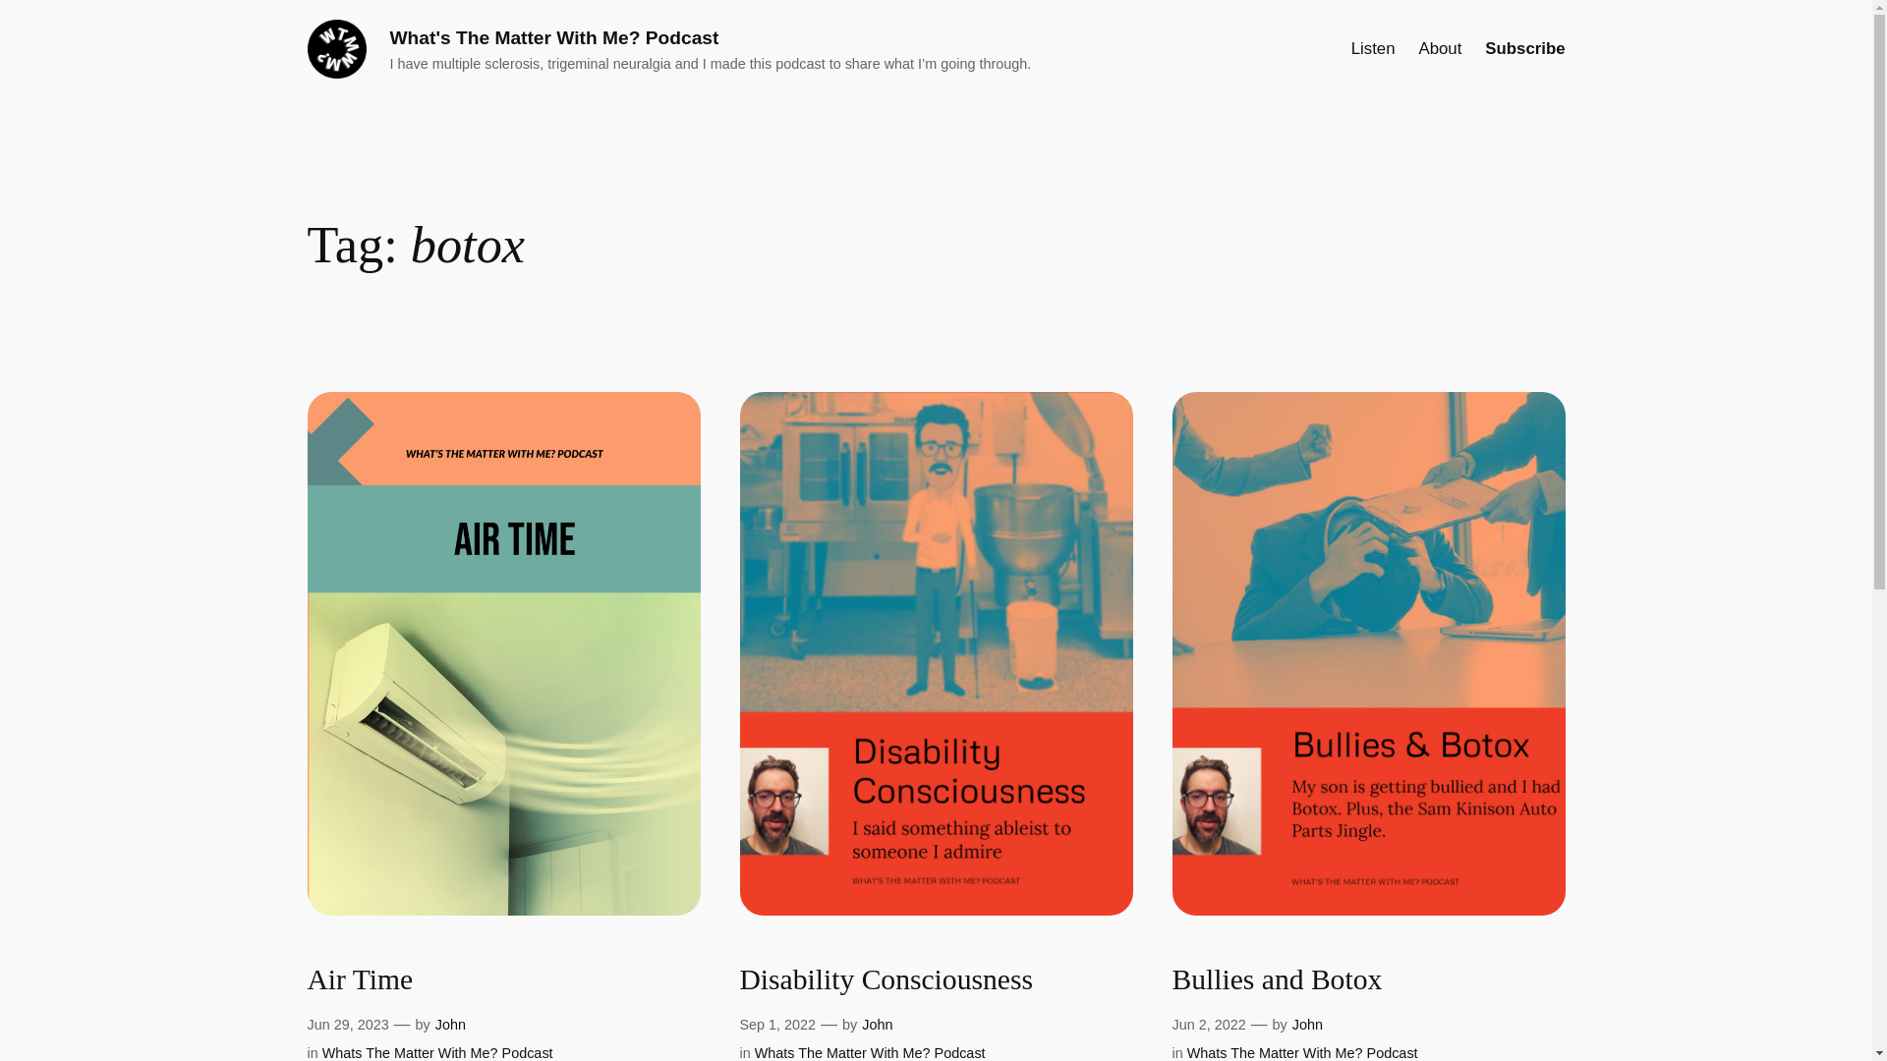  Describe the element at coordinates (870, 1053) in the screenshot. I see `Whats The Matter With Me? Podcast` at that location.